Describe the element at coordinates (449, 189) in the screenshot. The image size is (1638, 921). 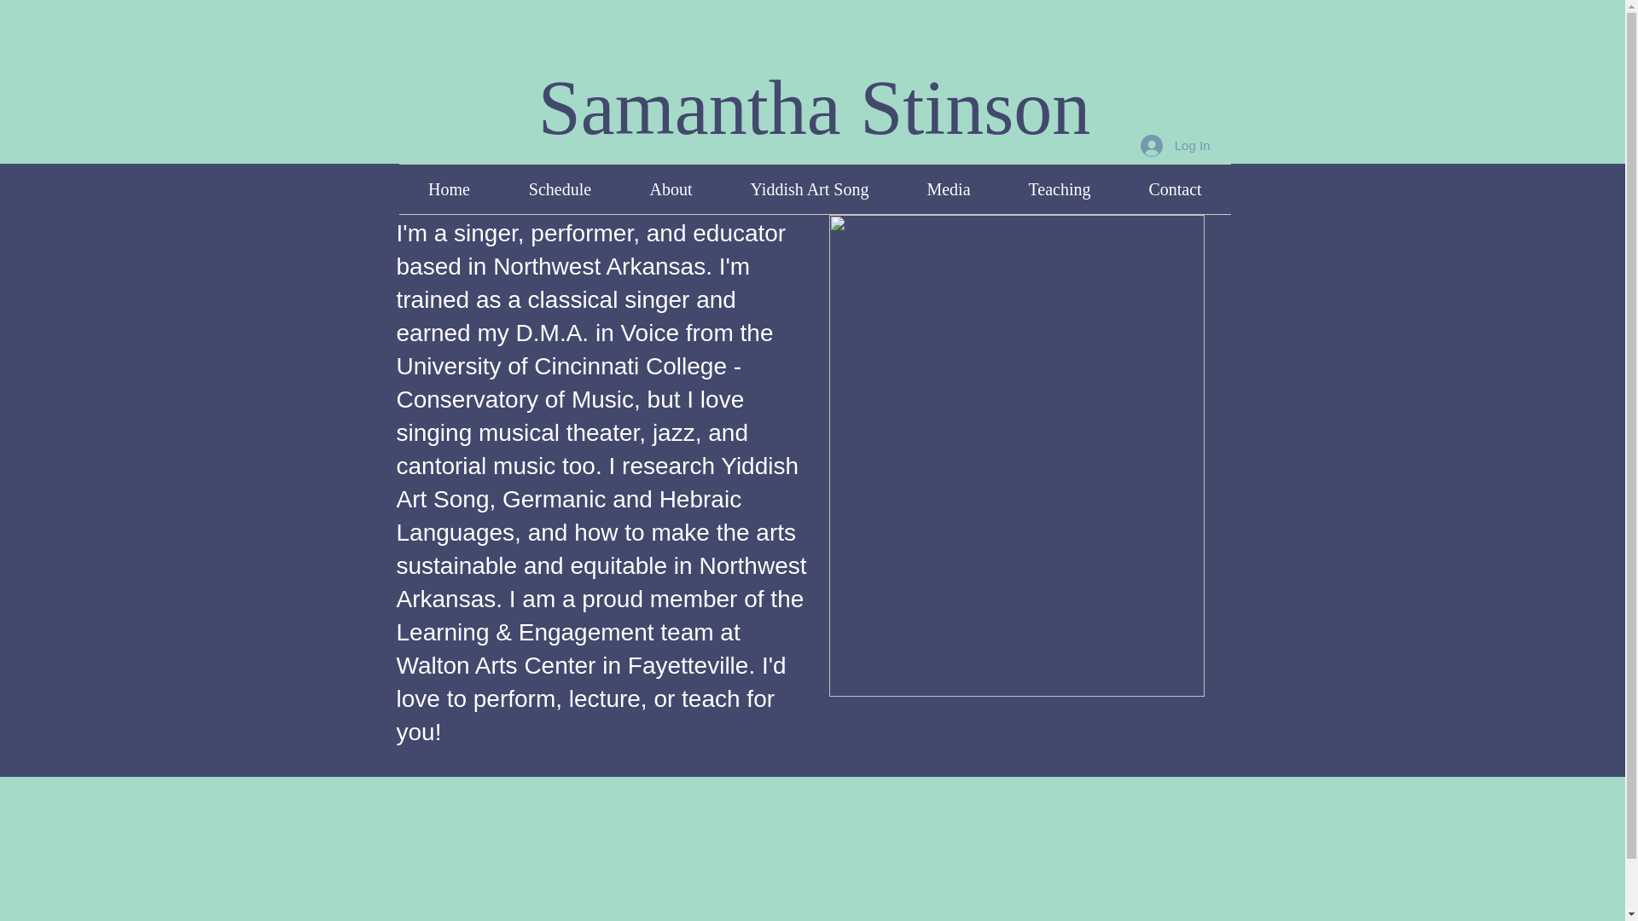
I see `Home` at that location.